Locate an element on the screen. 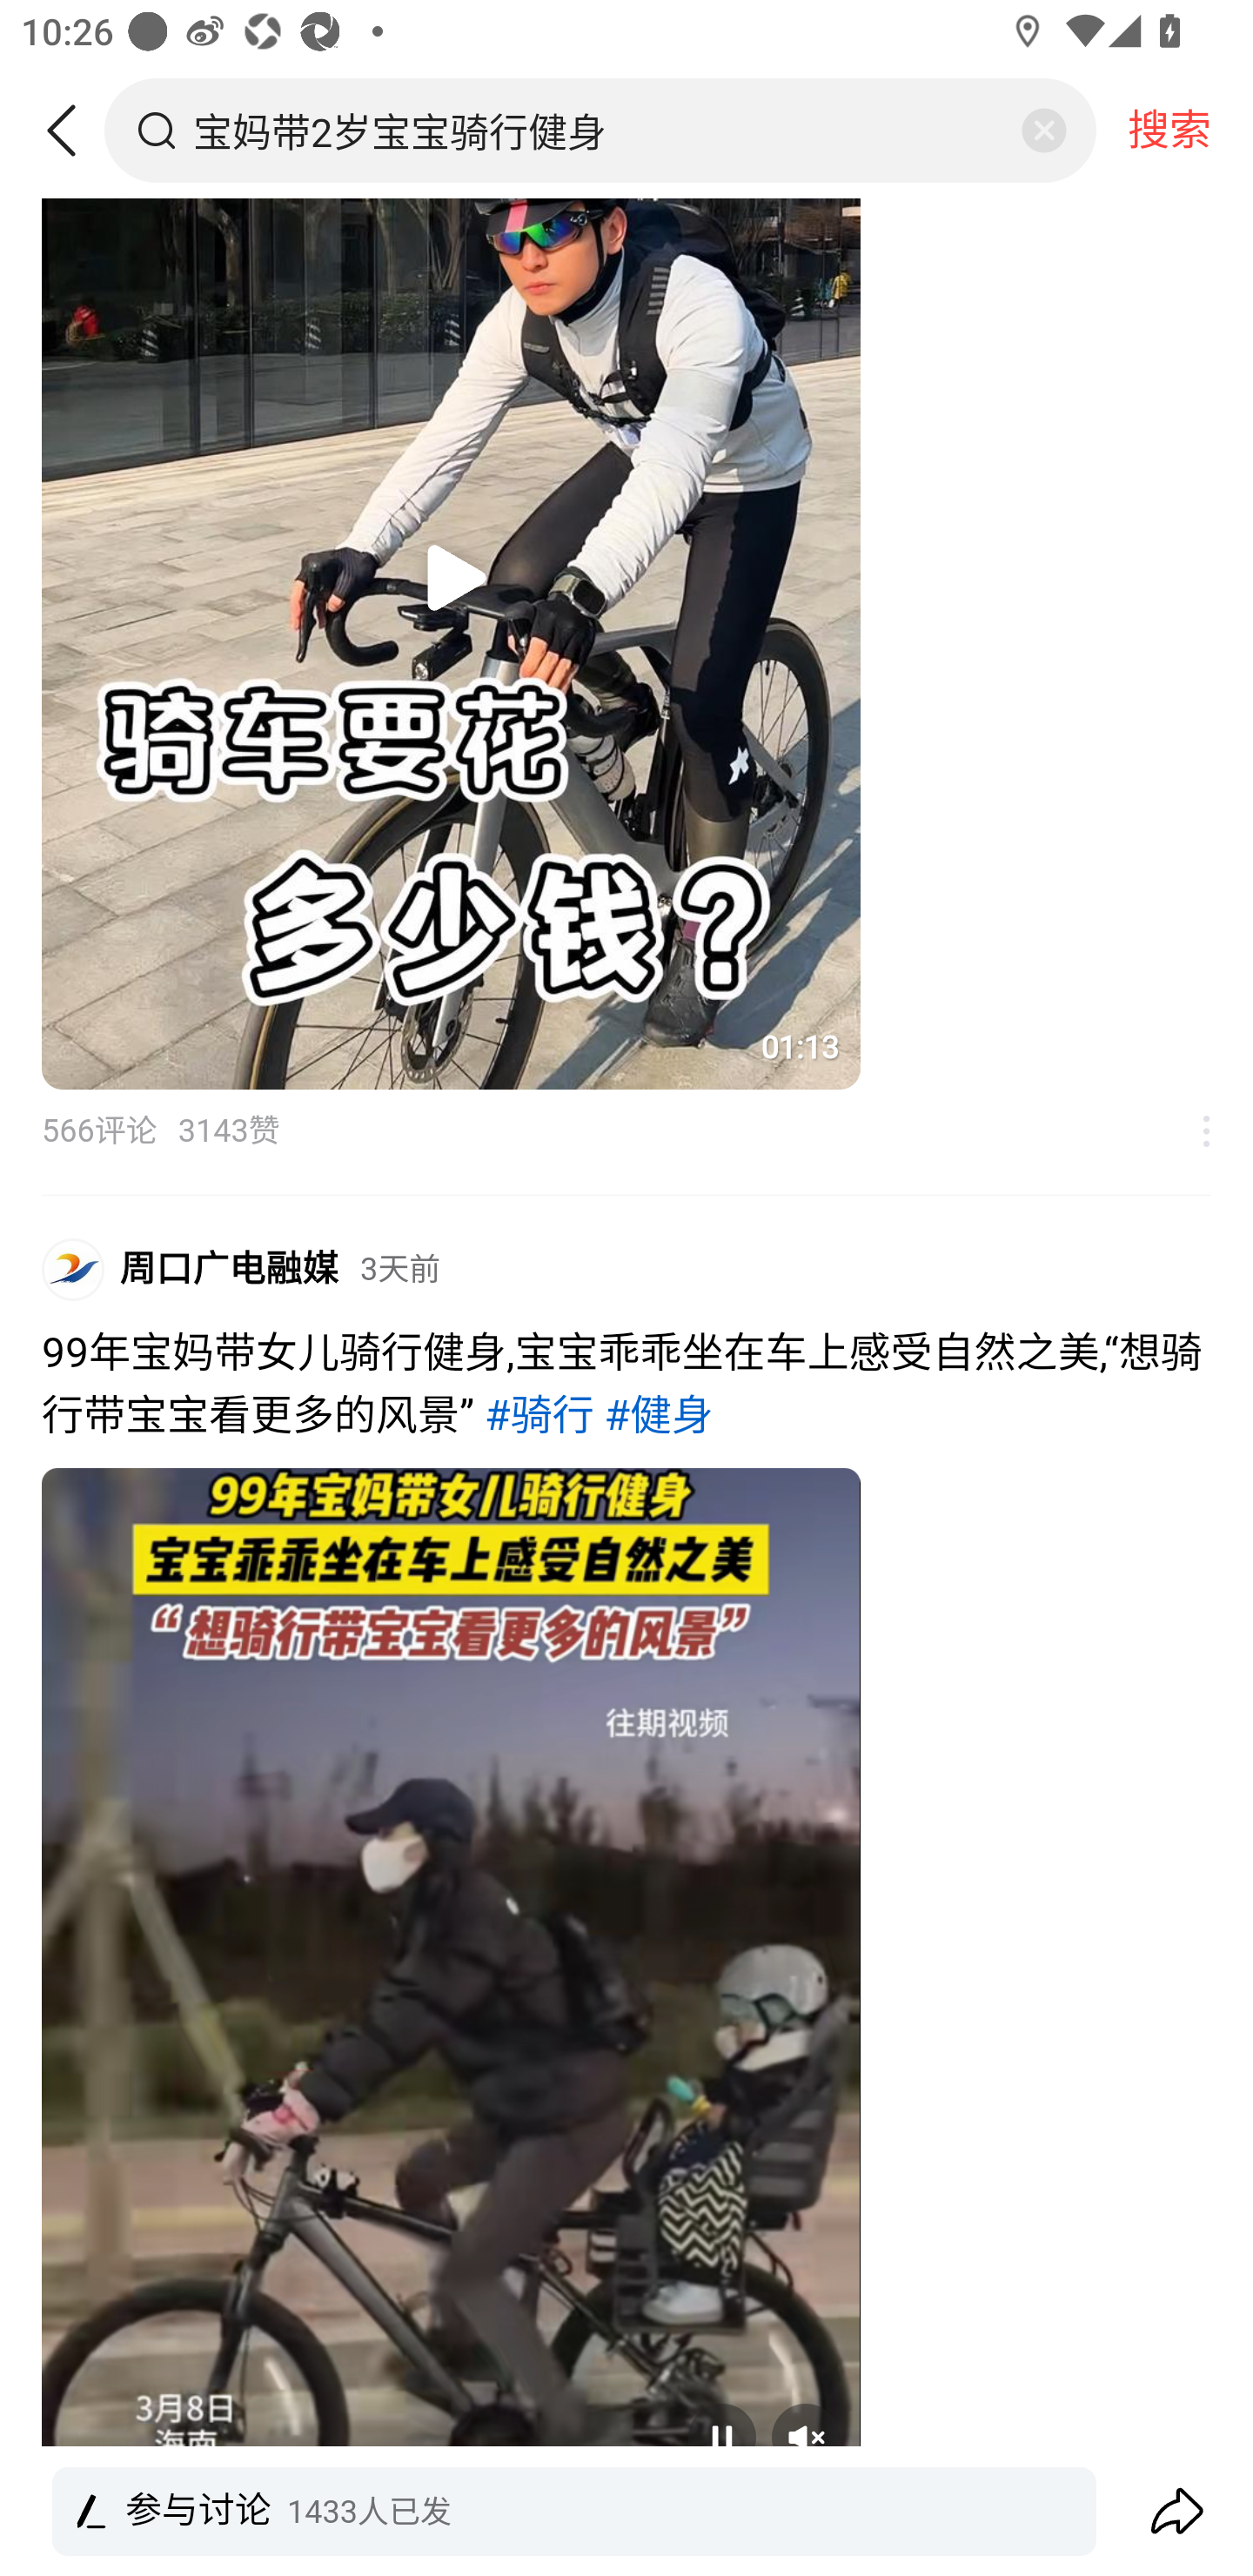 This screenshot has height=2576, width=1253. 周口广电融媒 3天前 周口广电融媒 3天前 is located at coordinates (626, 1279).